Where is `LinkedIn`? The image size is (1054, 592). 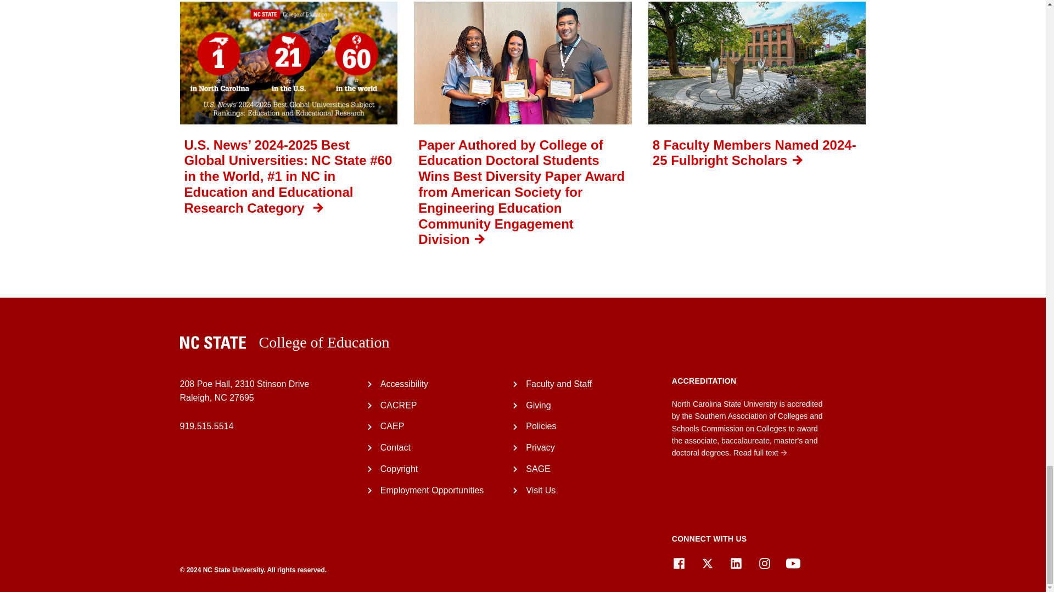
LinkedIn is located at coordinates (736, 563).